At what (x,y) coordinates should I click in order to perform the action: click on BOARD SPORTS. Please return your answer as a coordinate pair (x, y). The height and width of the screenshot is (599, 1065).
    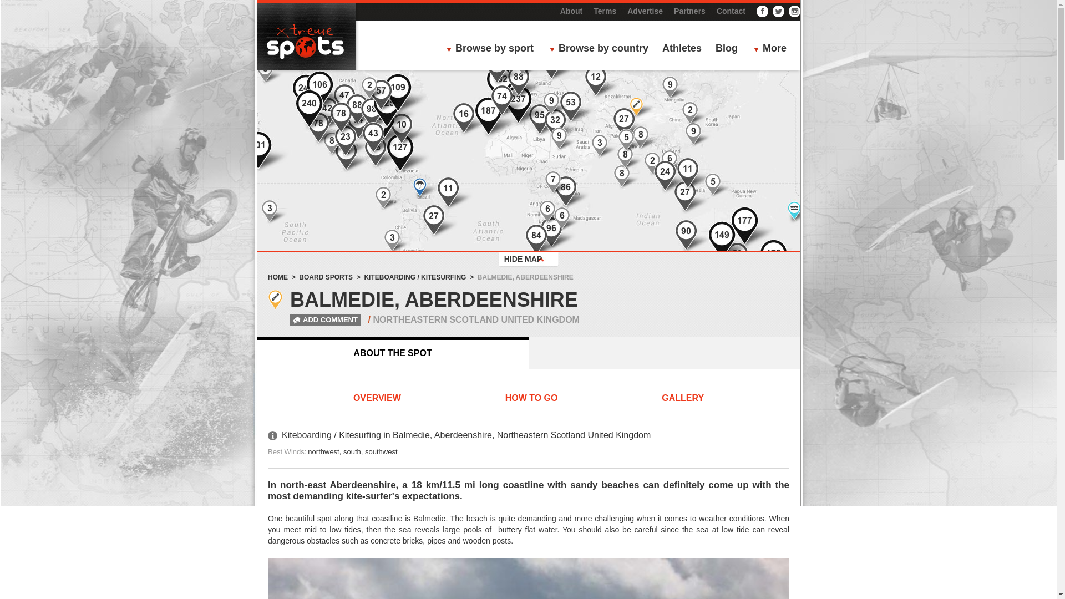
    Looking at the image, I should click on (326, 277).